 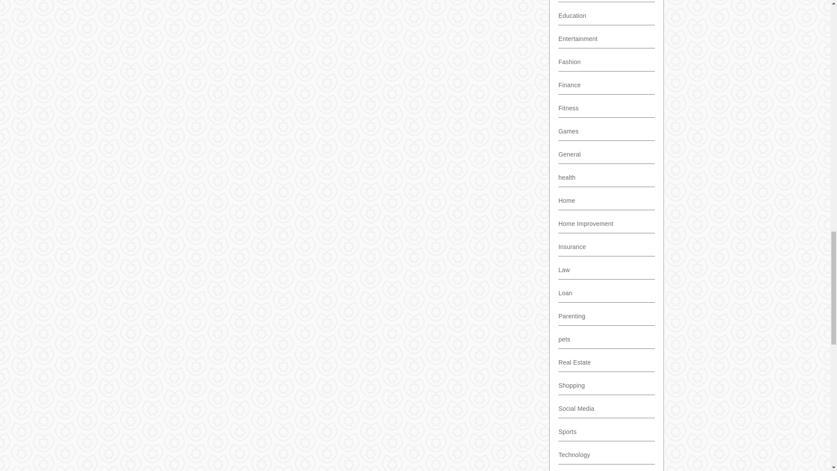 I want to click on General, so click(x=569, y=154).